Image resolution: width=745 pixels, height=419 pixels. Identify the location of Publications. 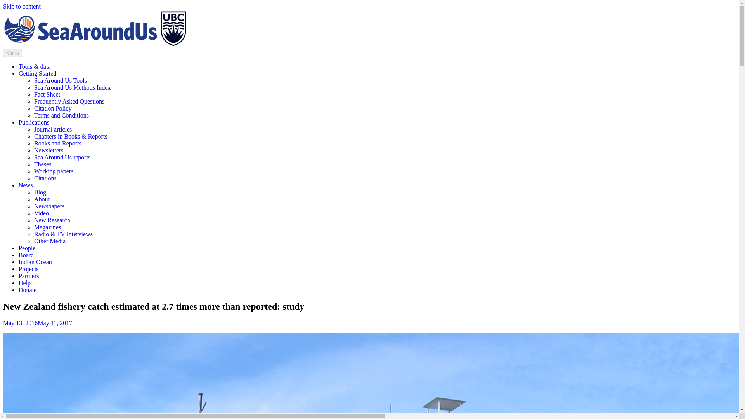
(34, 122).